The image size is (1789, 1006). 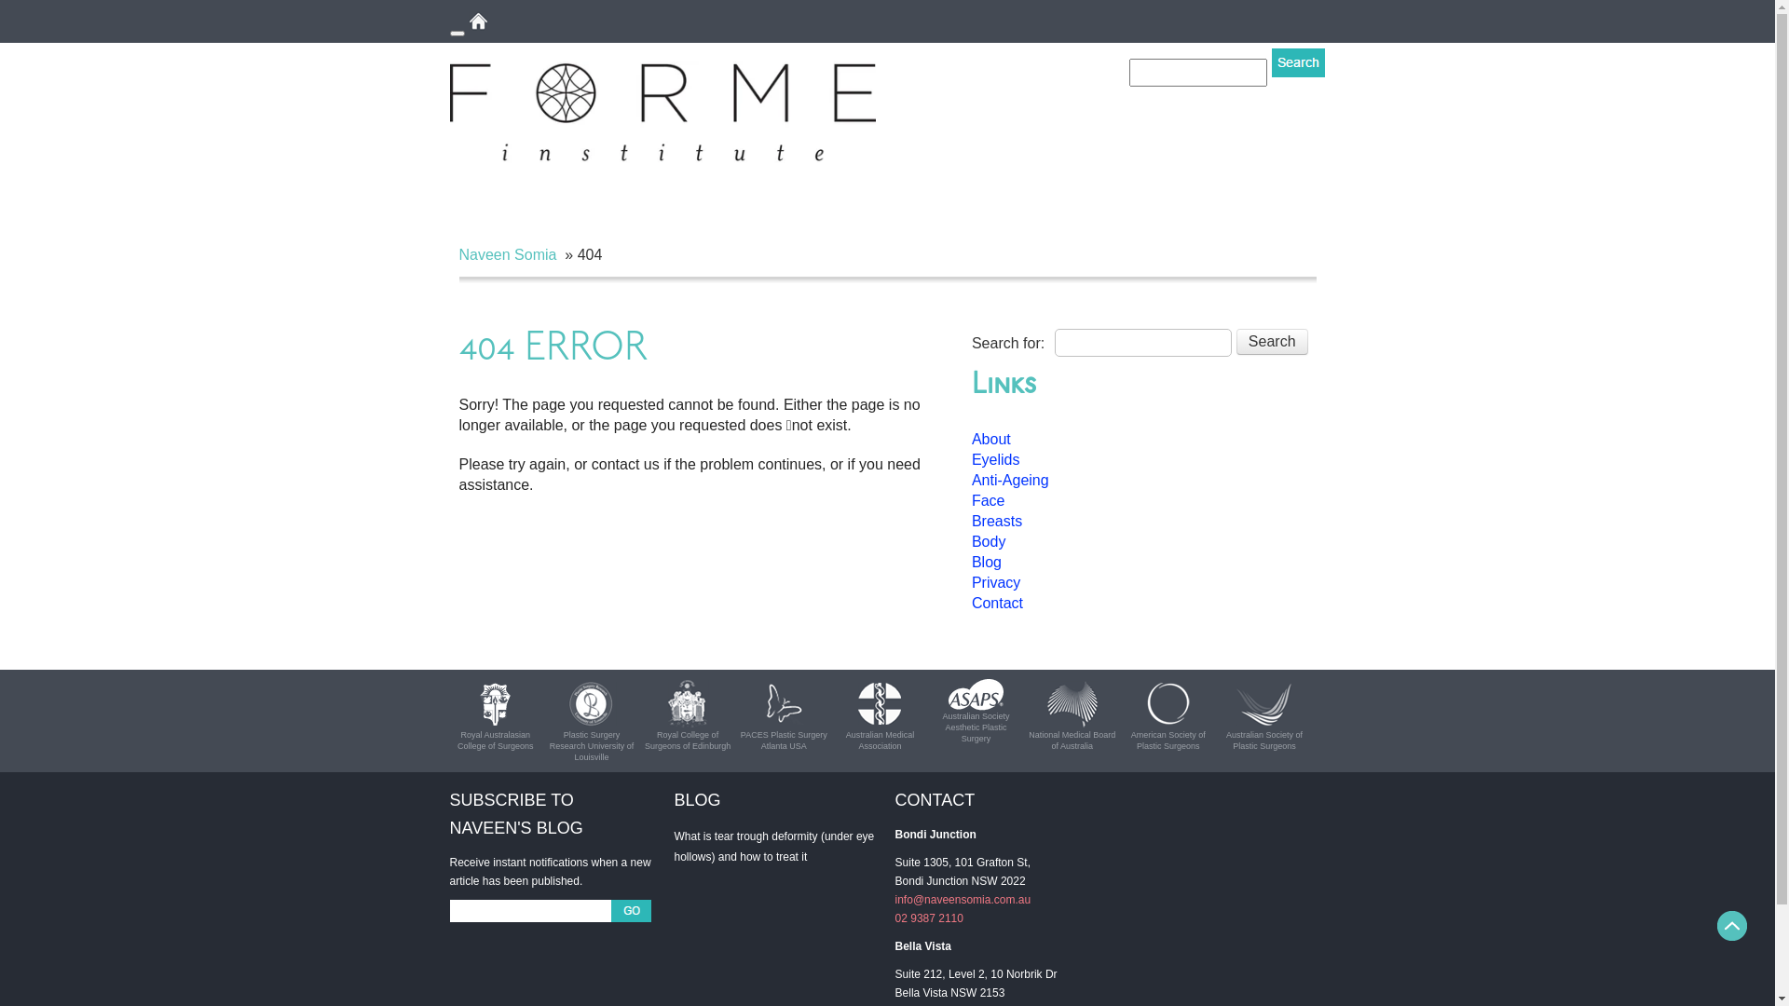 I want to click on Eyelids, so click(x=996, y=460).